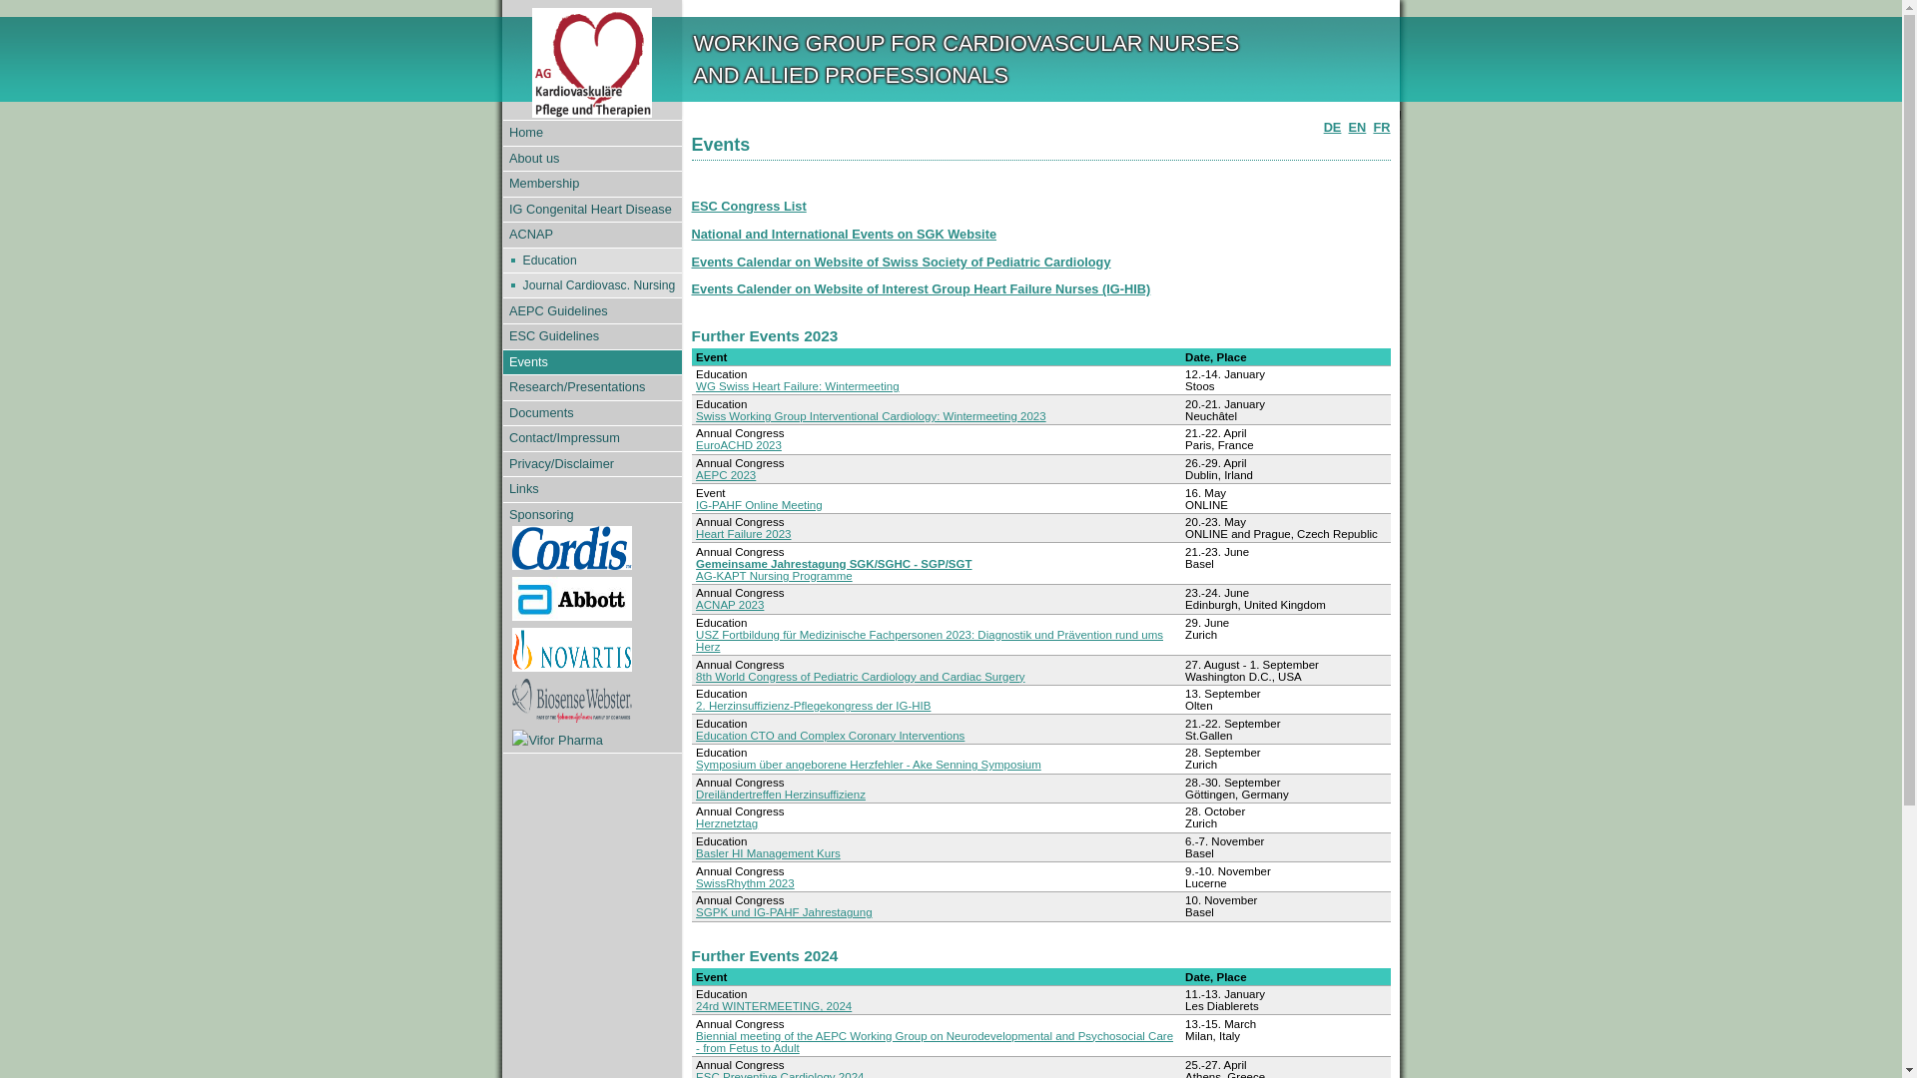 Image resolution: width=1917 pixels, height=1078 pixels. I want to click on Education, so click(599, 261).